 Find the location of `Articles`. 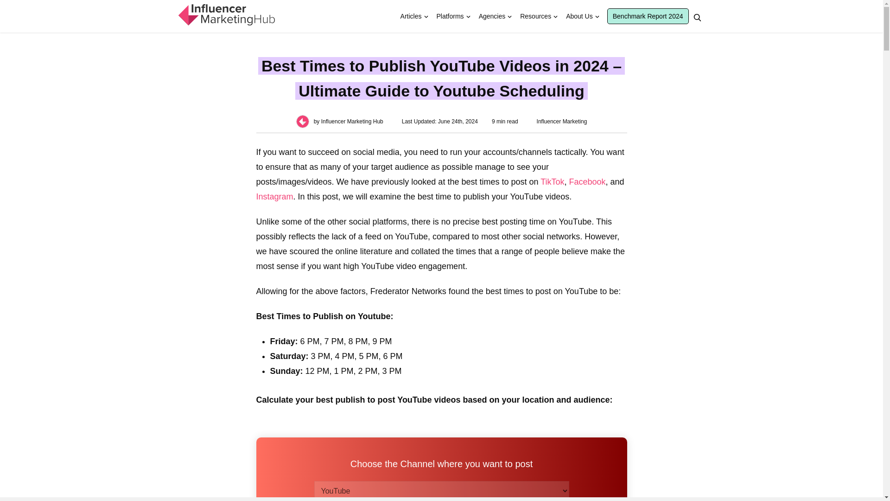

Articles is located at coordinates (411, 16).